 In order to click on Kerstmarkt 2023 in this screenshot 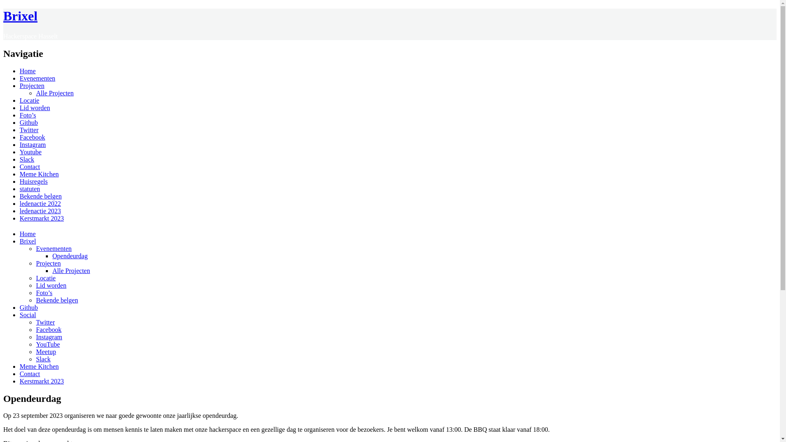, I will do `click(42, 219)`.